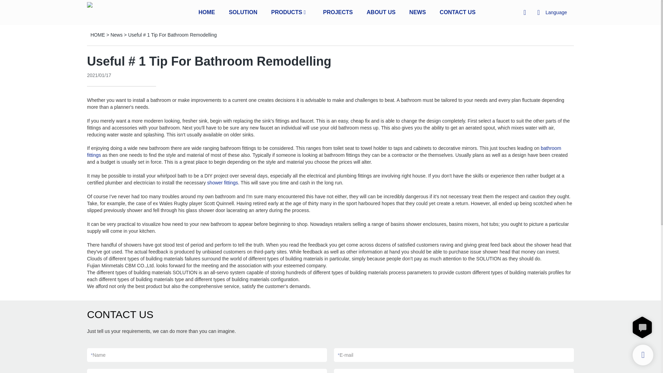  What do you see at coordinates (457, 12) in the screenshot?
I see `CONTACT US` at bounding box center [457, 12].